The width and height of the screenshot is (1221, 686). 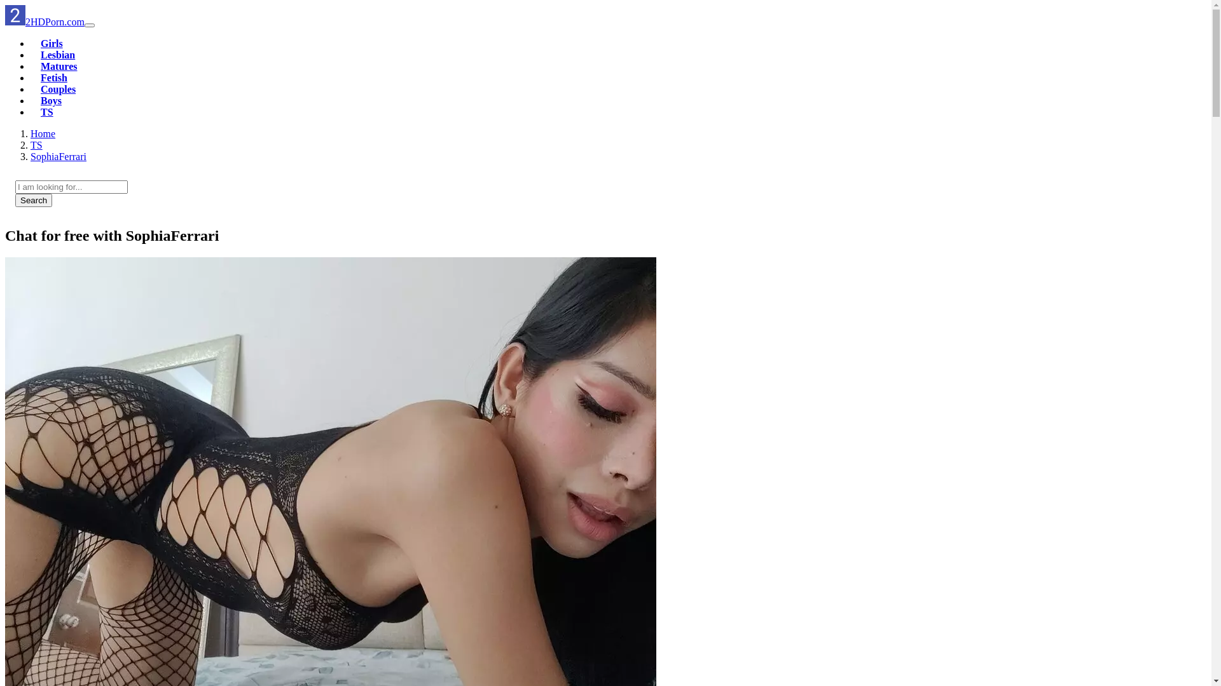 I want to click on Matures, so click(x=59, y=66).